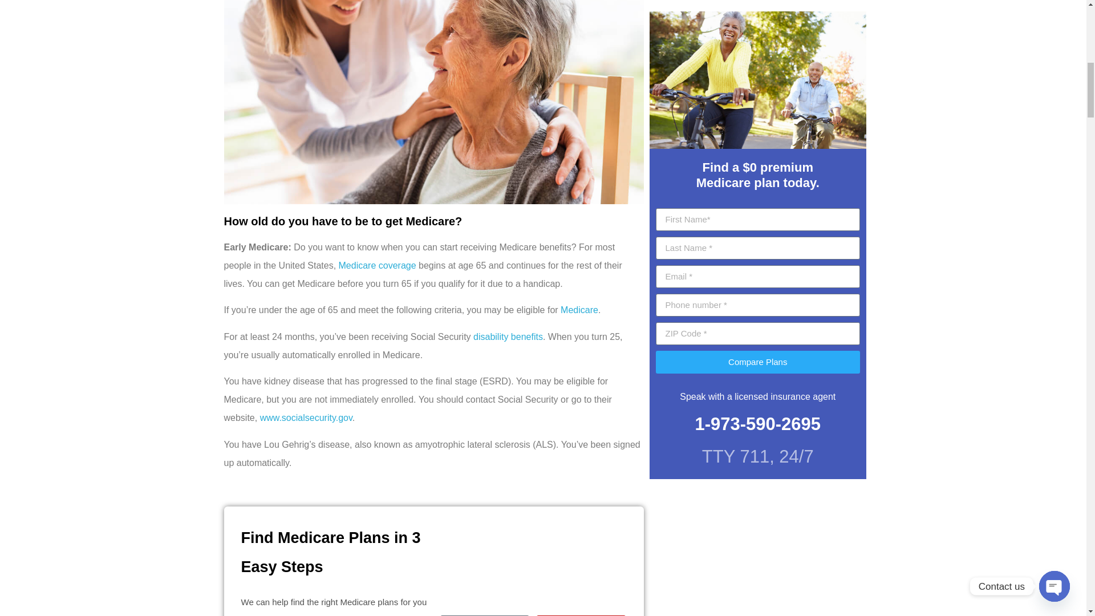  I want to click on disability benefits, so click(508, 337).